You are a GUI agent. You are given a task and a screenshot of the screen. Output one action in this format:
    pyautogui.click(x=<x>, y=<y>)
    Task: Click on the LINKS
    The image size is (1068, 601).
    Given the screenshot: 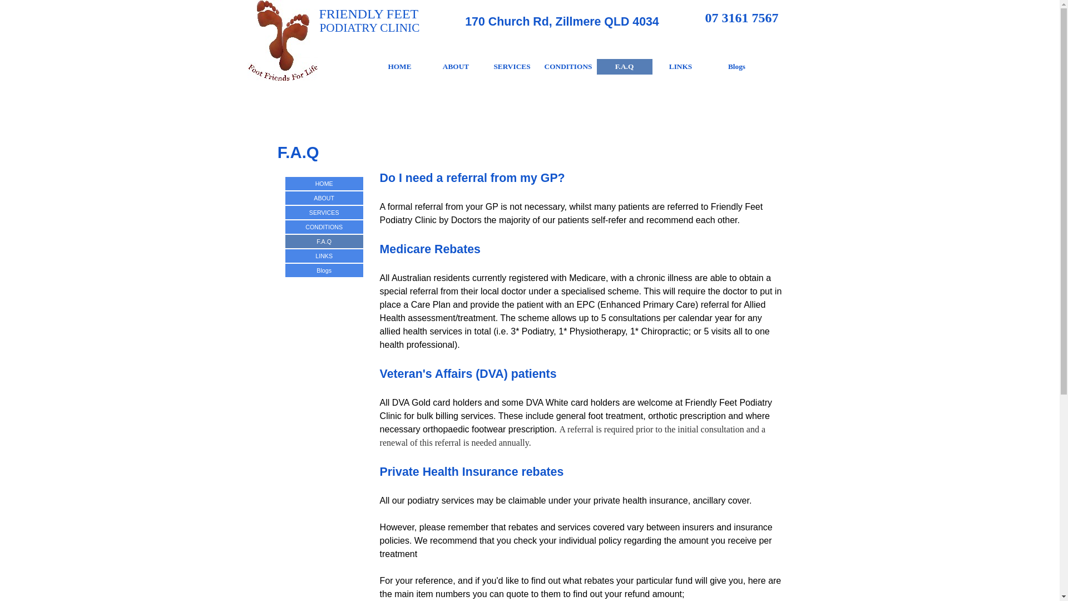 What is the action you would take?
    pyautogui.click(x=680, y=67)
    